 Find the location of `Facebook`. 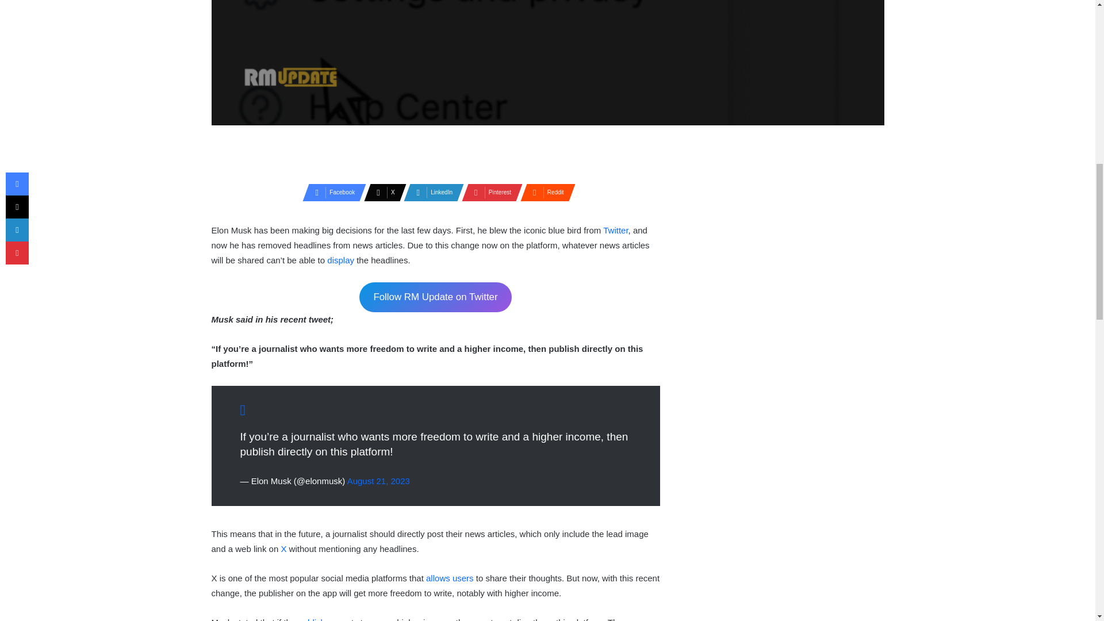

Facebook is located at coordinates (331, 192).